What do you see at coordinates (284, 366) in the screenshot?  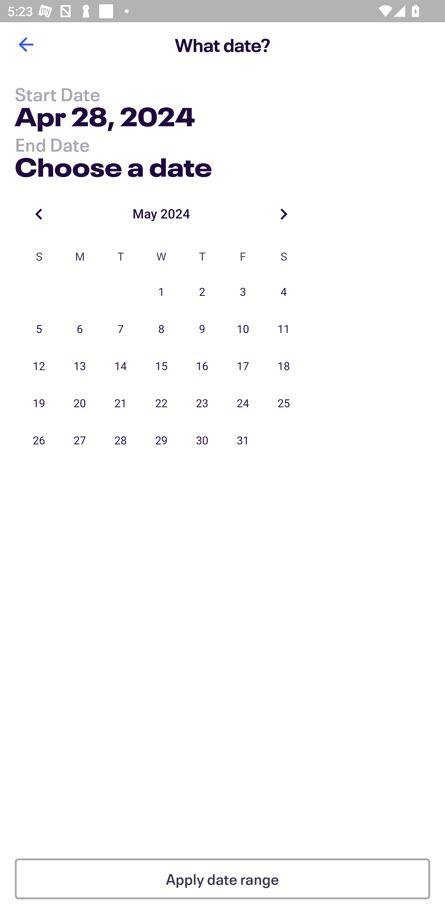 I see `18 18 May 2024` at bounding box center [284, 366].